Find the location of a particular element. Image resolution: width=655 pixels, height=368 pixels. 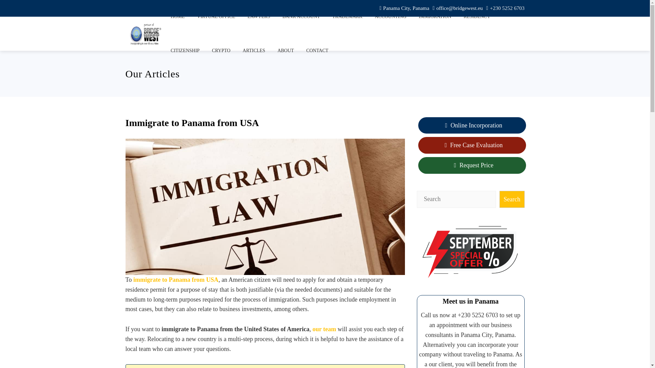

CITIZENSHIP is located at coordinates (185, 50).